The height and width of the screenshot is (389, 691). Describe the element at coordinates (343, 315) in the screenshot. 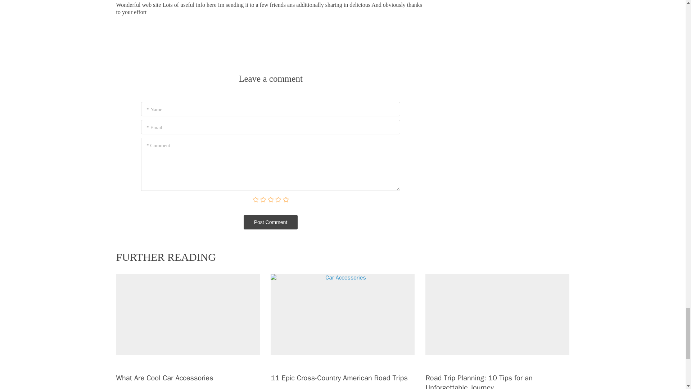

I see `11 Epic Cross-Country American Road Trips 19` at that location.